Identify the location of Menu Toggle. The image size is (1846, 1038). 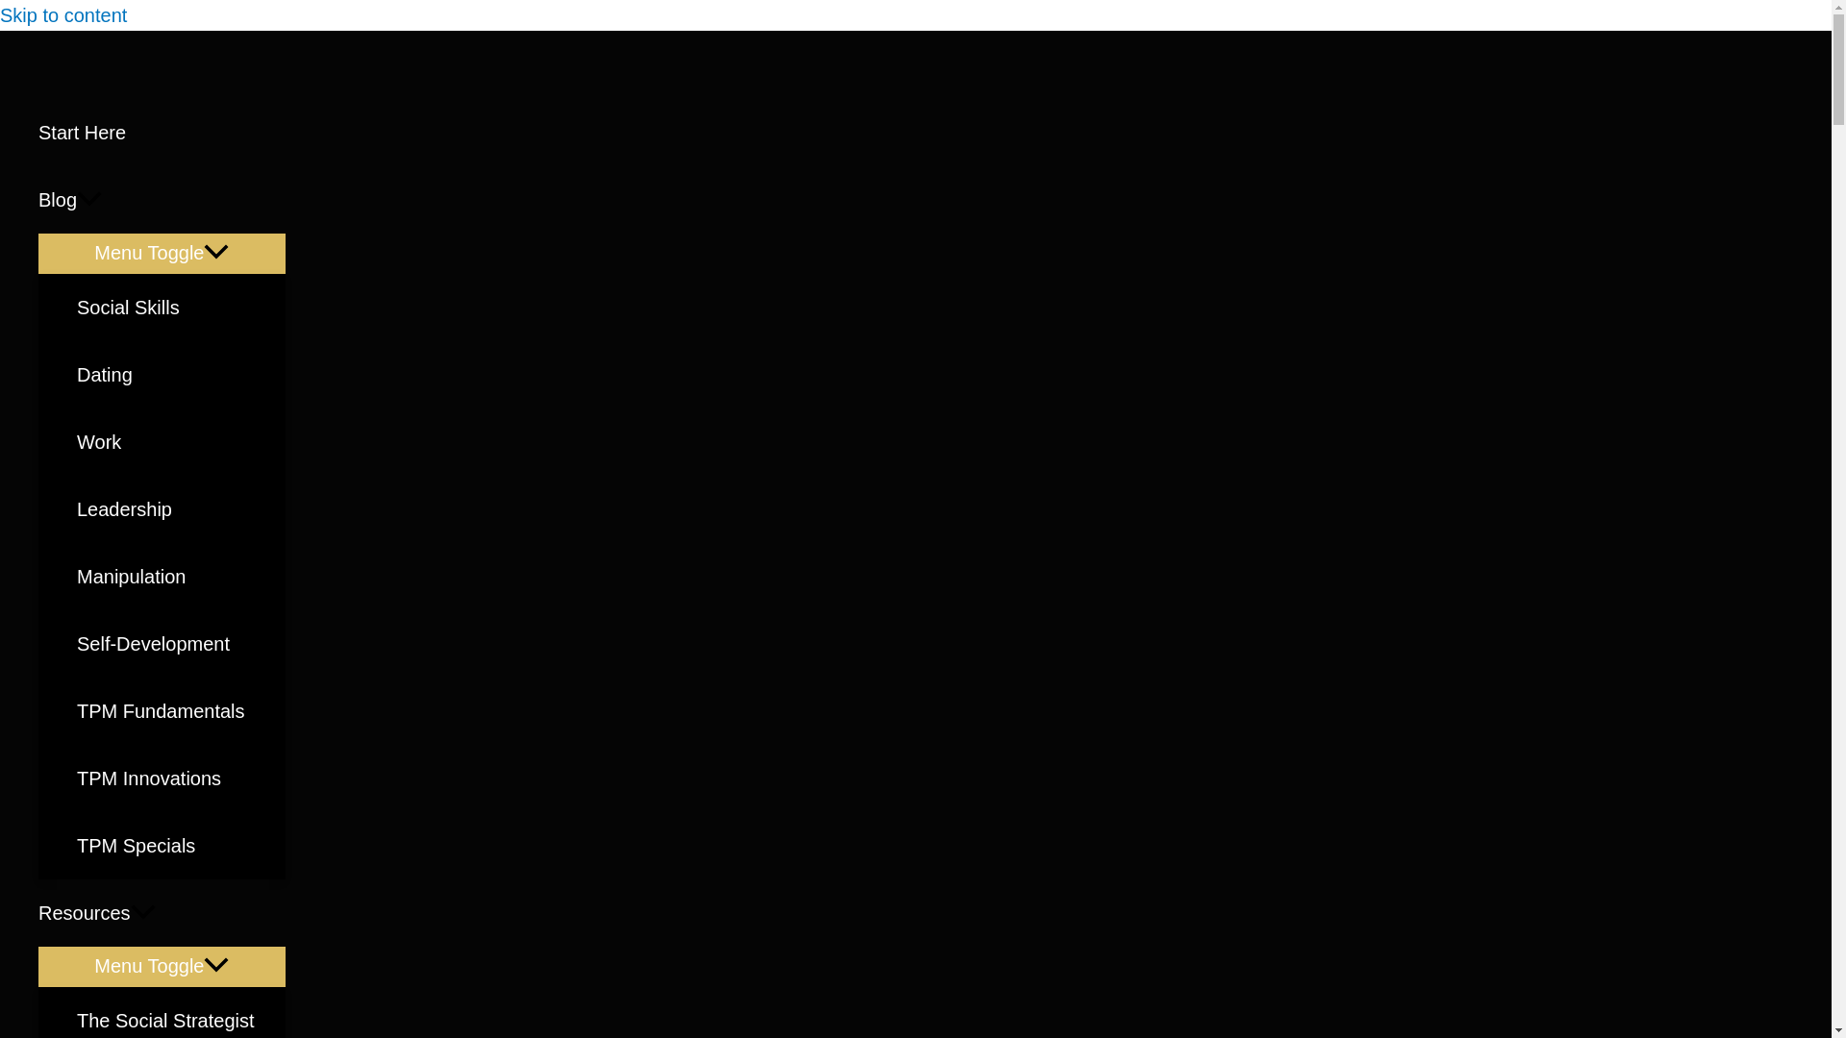
(162, 965).